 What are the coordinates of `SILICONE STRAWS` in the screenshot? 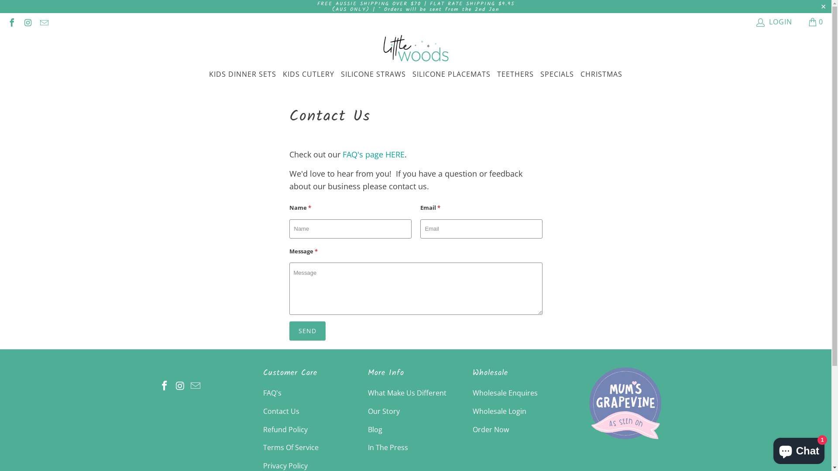 It's located at (374, 75).